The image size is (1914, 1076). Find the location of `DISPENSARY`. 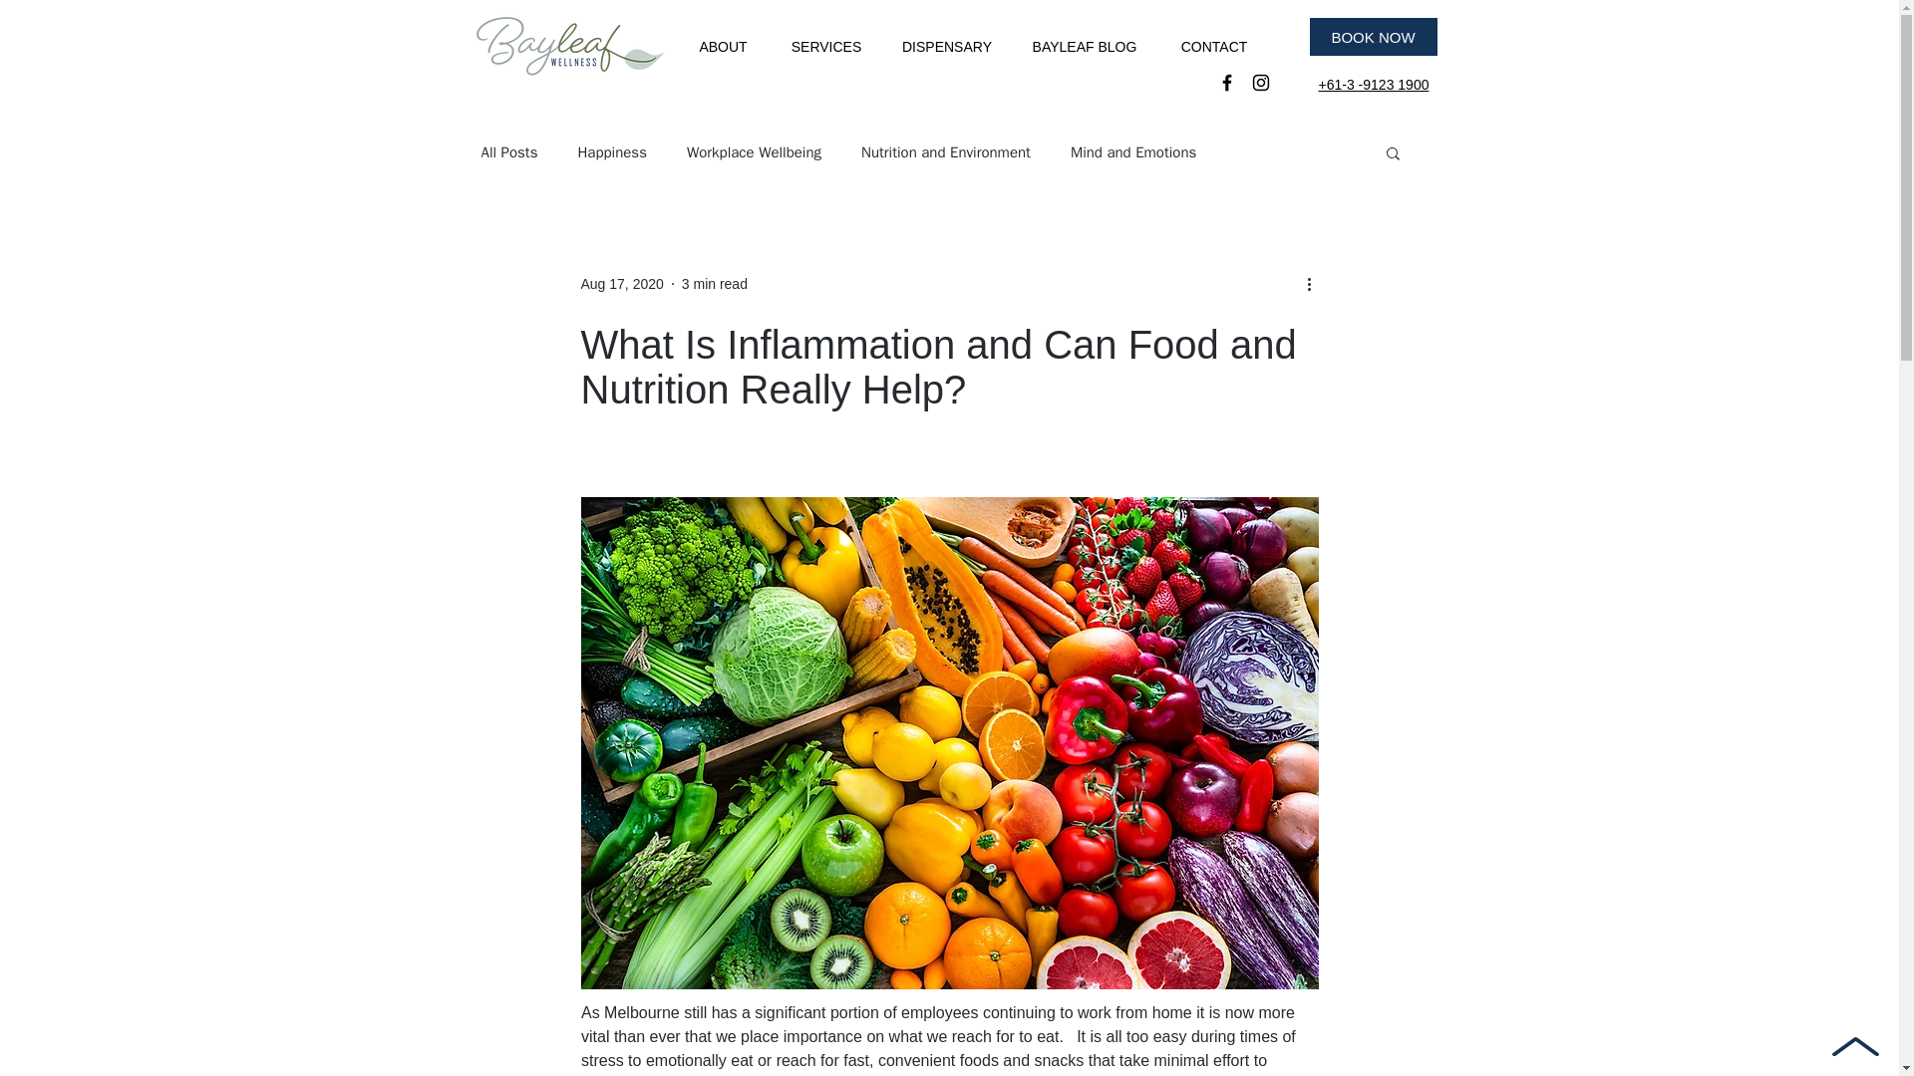

DISPENSARY is located at coordinates (946, 46).